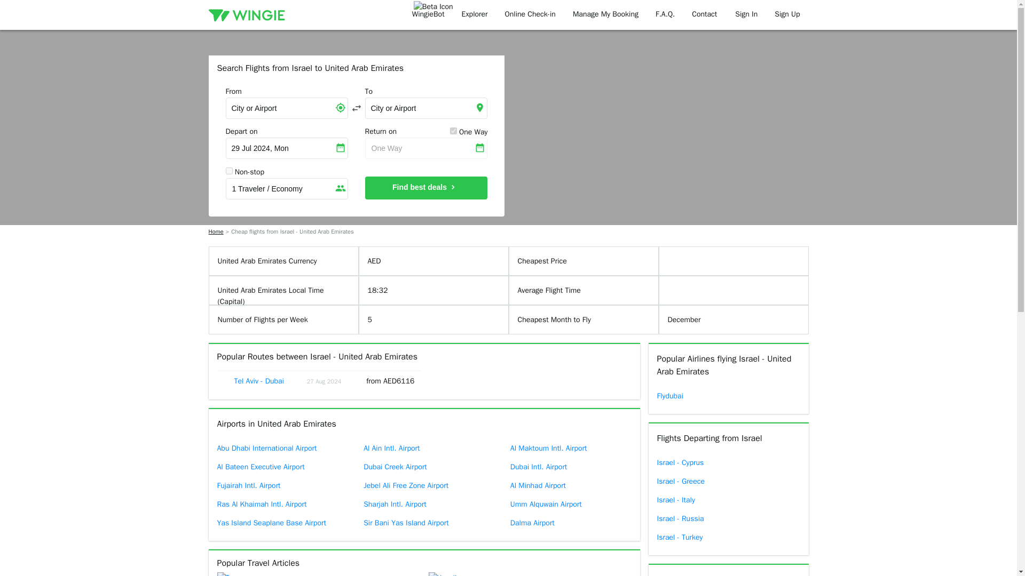  Describe the element at coordinates (665, 15) in the screenshot. I see `F.A.Q.` at that location.